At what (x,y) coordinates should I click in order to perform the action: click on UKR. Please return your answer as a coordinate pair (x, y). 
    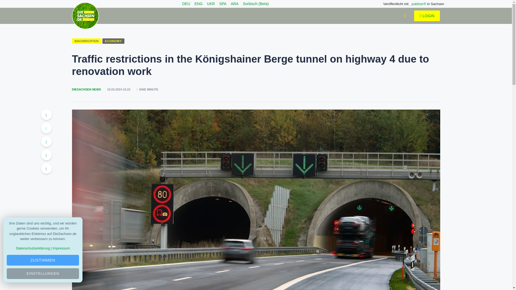
    Looking at the image, I should click on (211, 4).